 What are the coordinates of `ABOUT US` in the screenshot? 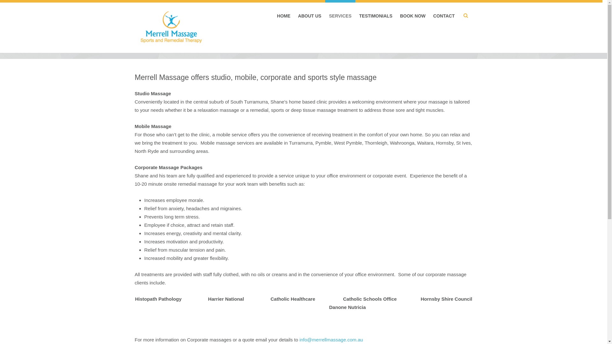 It's located at (310, 16).